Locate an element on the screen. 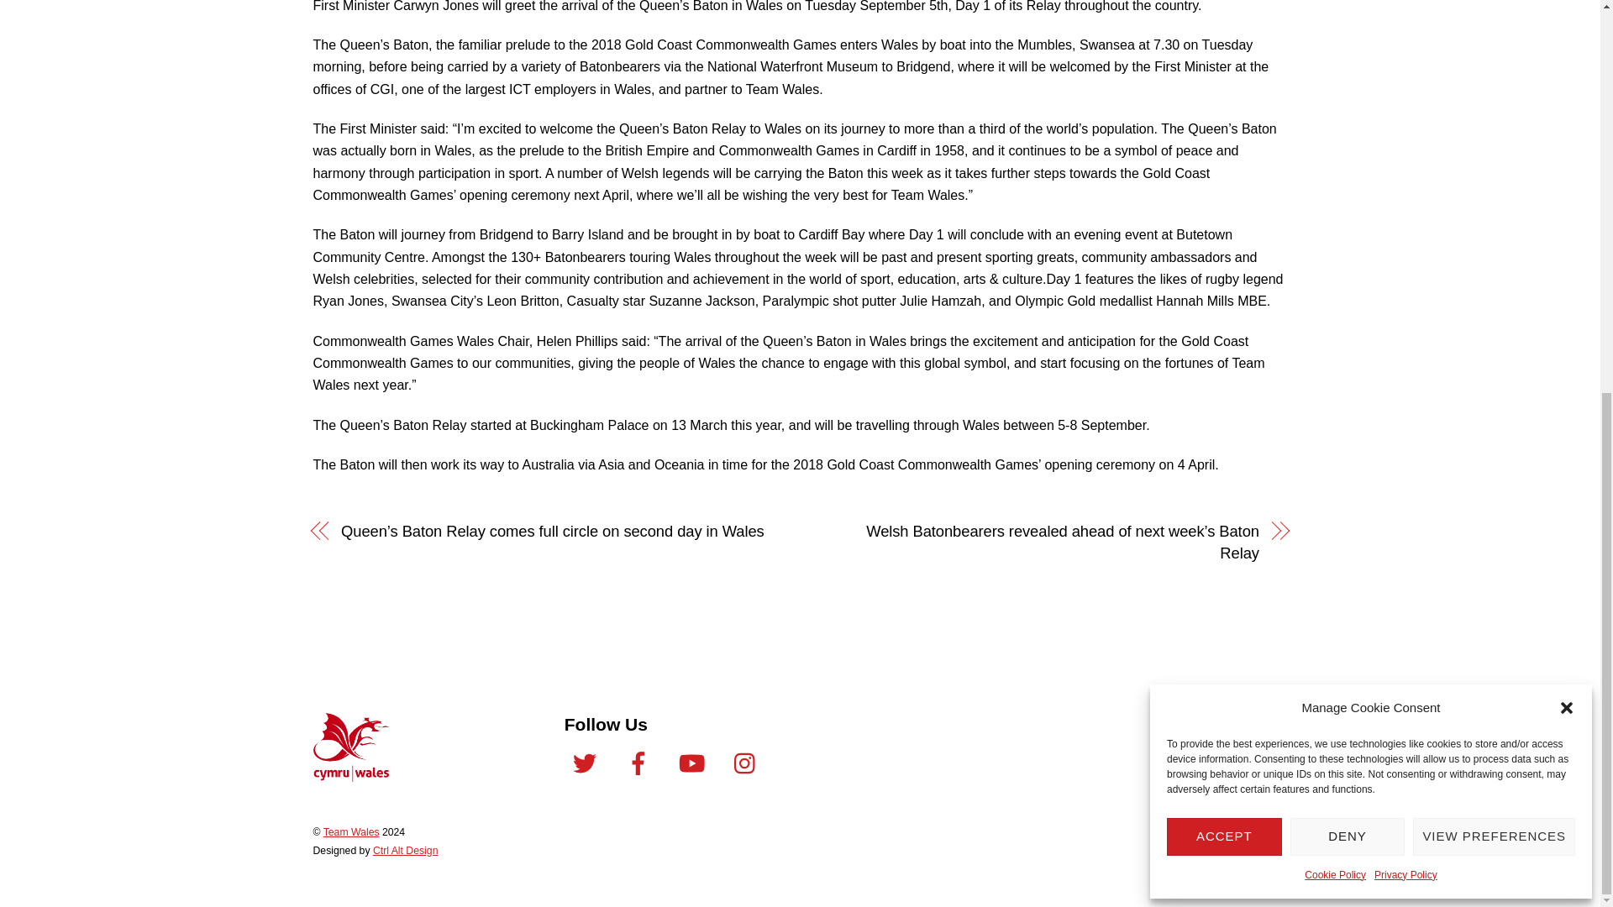  VIEW PREFERENCES is located at coordinates (1494, 149).